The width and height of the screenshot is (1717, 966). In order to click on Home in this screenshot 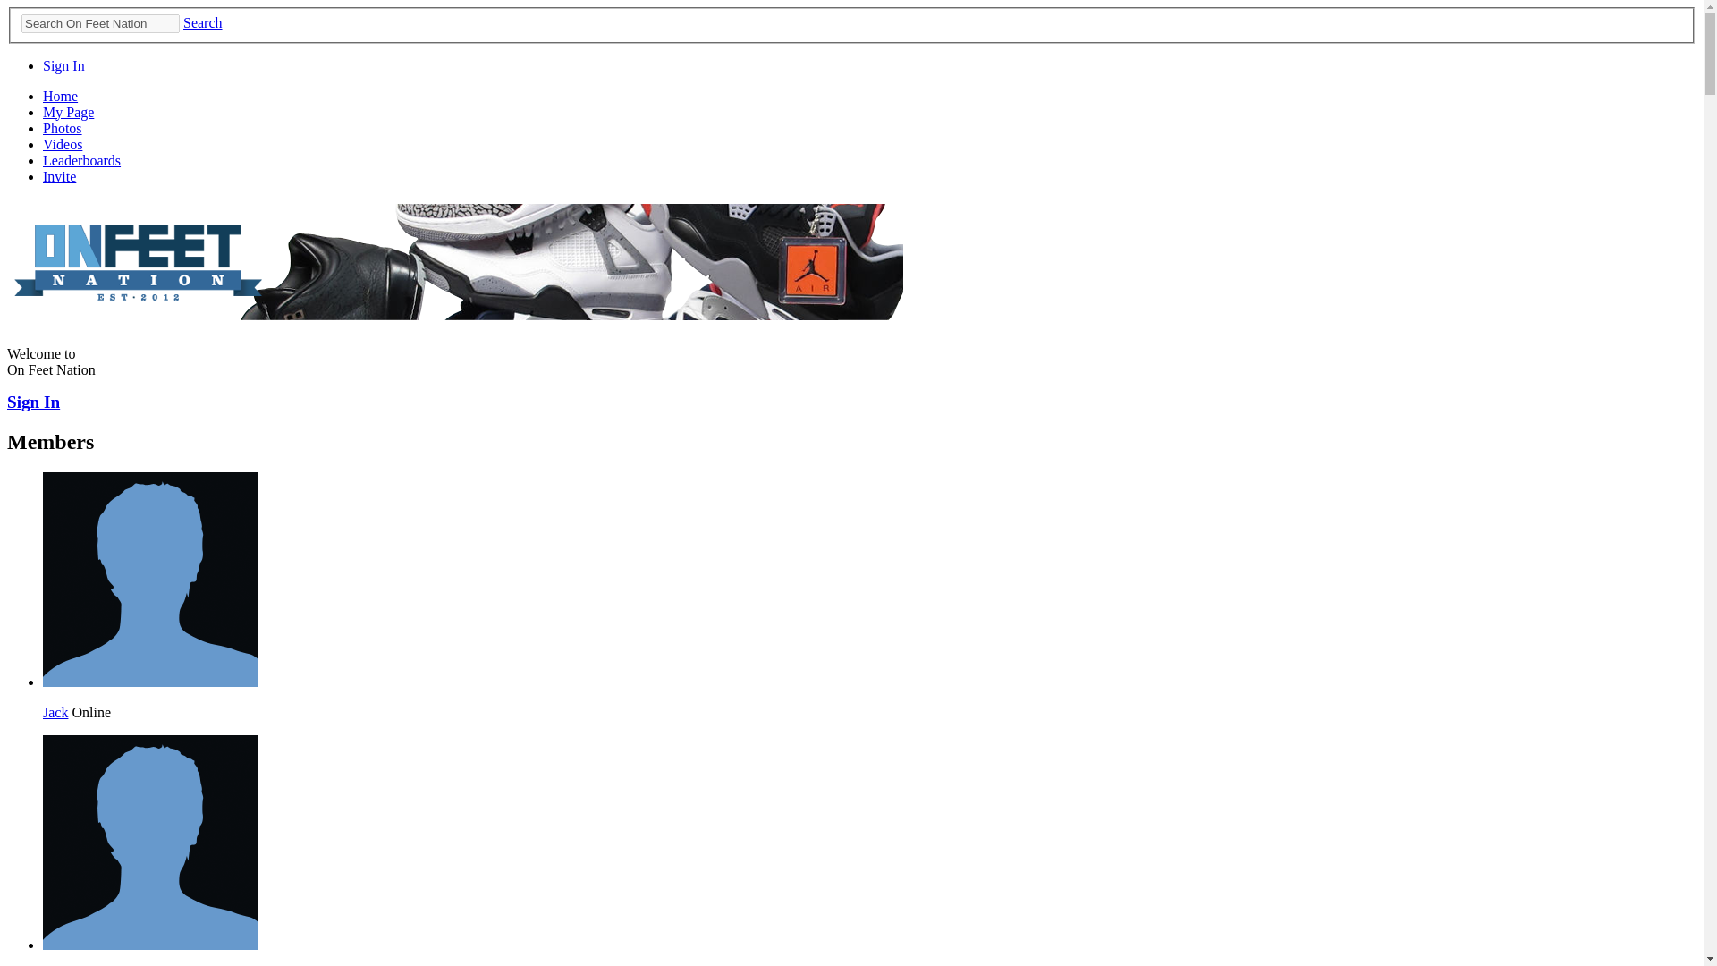, I will do `click(60, 96)`.